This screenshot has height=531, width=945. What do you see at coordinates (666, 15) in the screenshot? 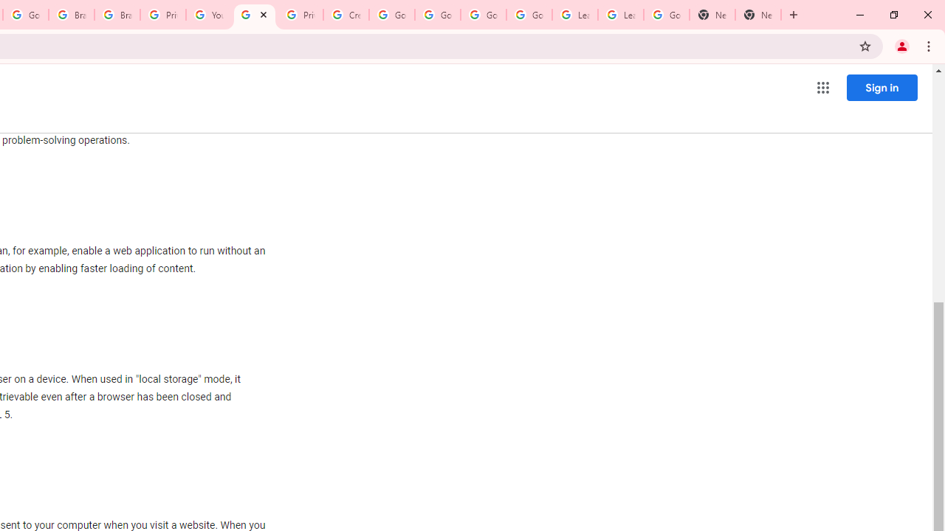
I see `Google Account` at bounding box center [666, 15].